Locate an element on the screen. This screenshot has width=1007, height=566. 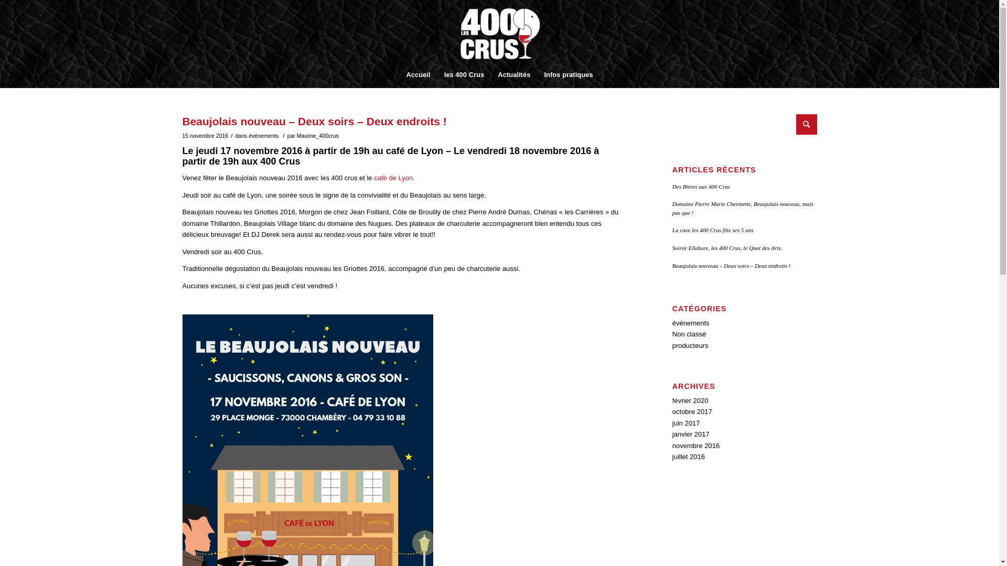
juin 2017 is located at coordinates (686, 423).